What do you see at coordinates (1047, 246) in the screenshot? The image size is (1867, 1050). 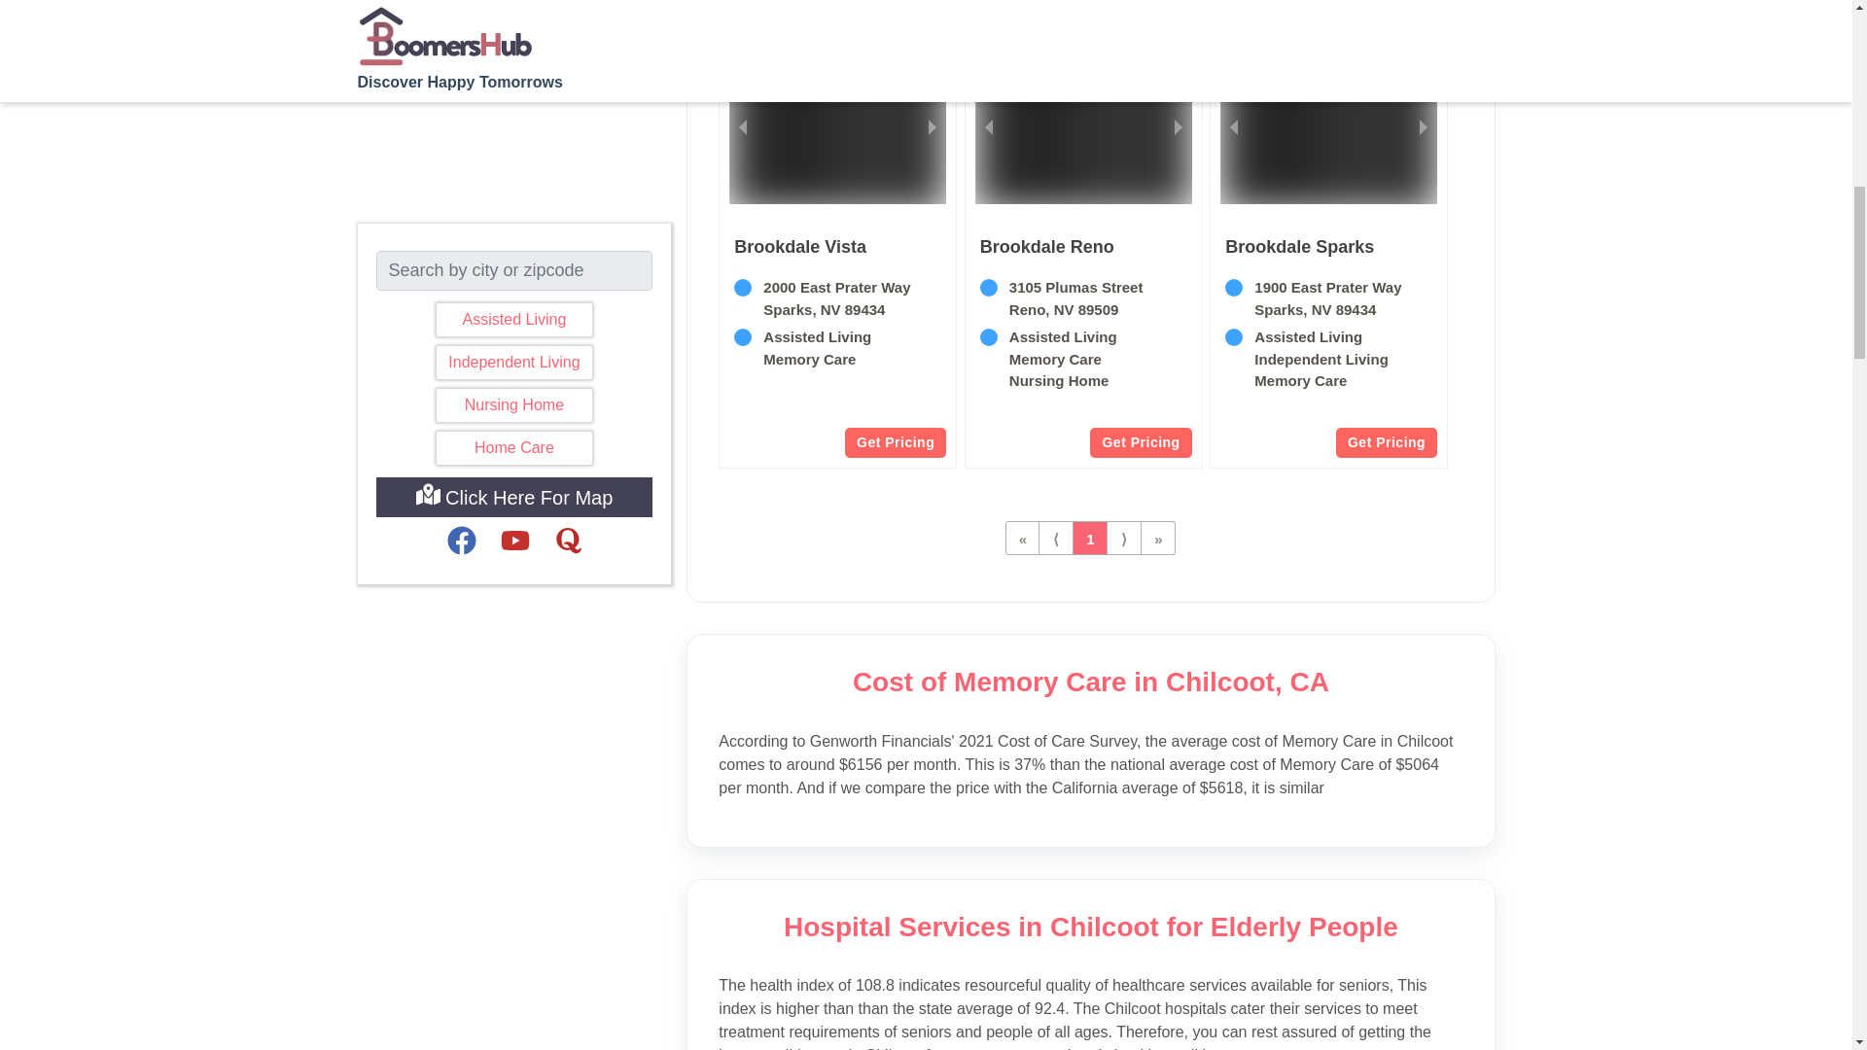 I see `Brookdale Reno,Reno,NV` at bounding box center [1047, 246].